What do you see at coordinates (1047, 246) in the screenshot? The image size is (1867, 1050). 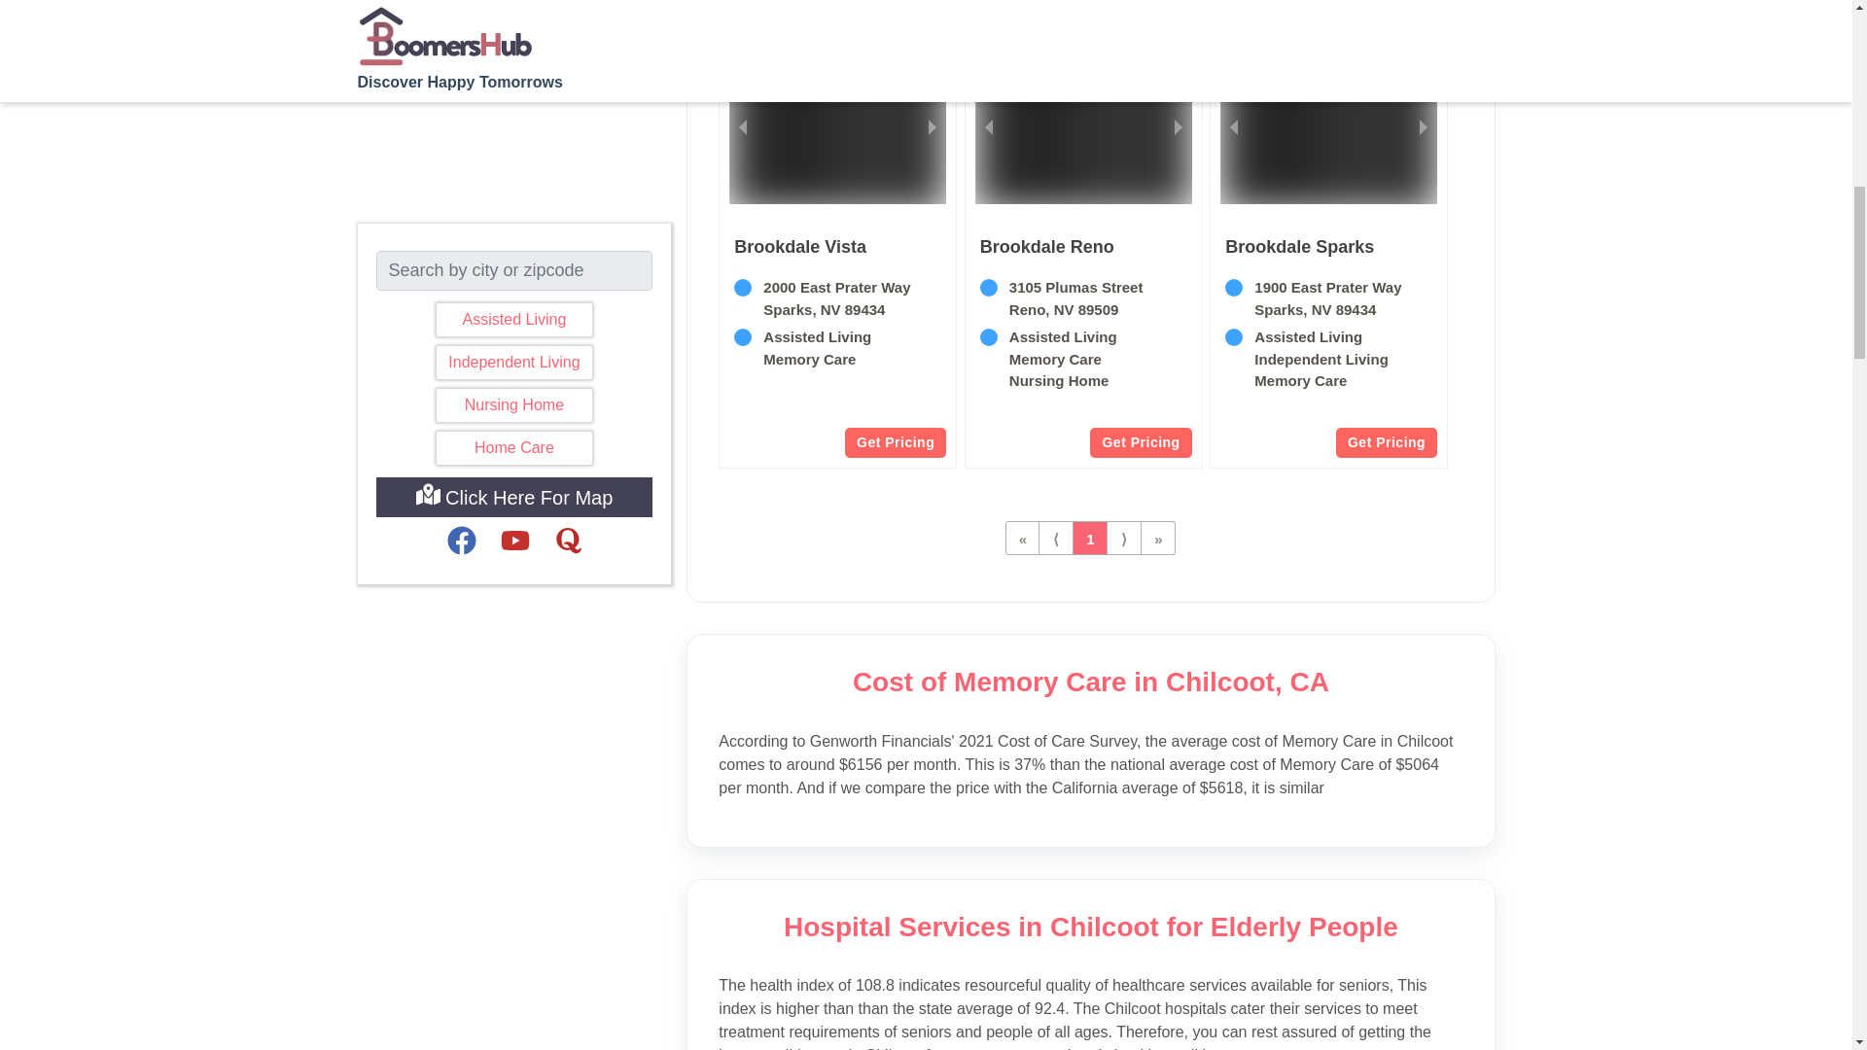 I see `Brookdale Reno,Reno,NV` at bounding box center [1047, 246].